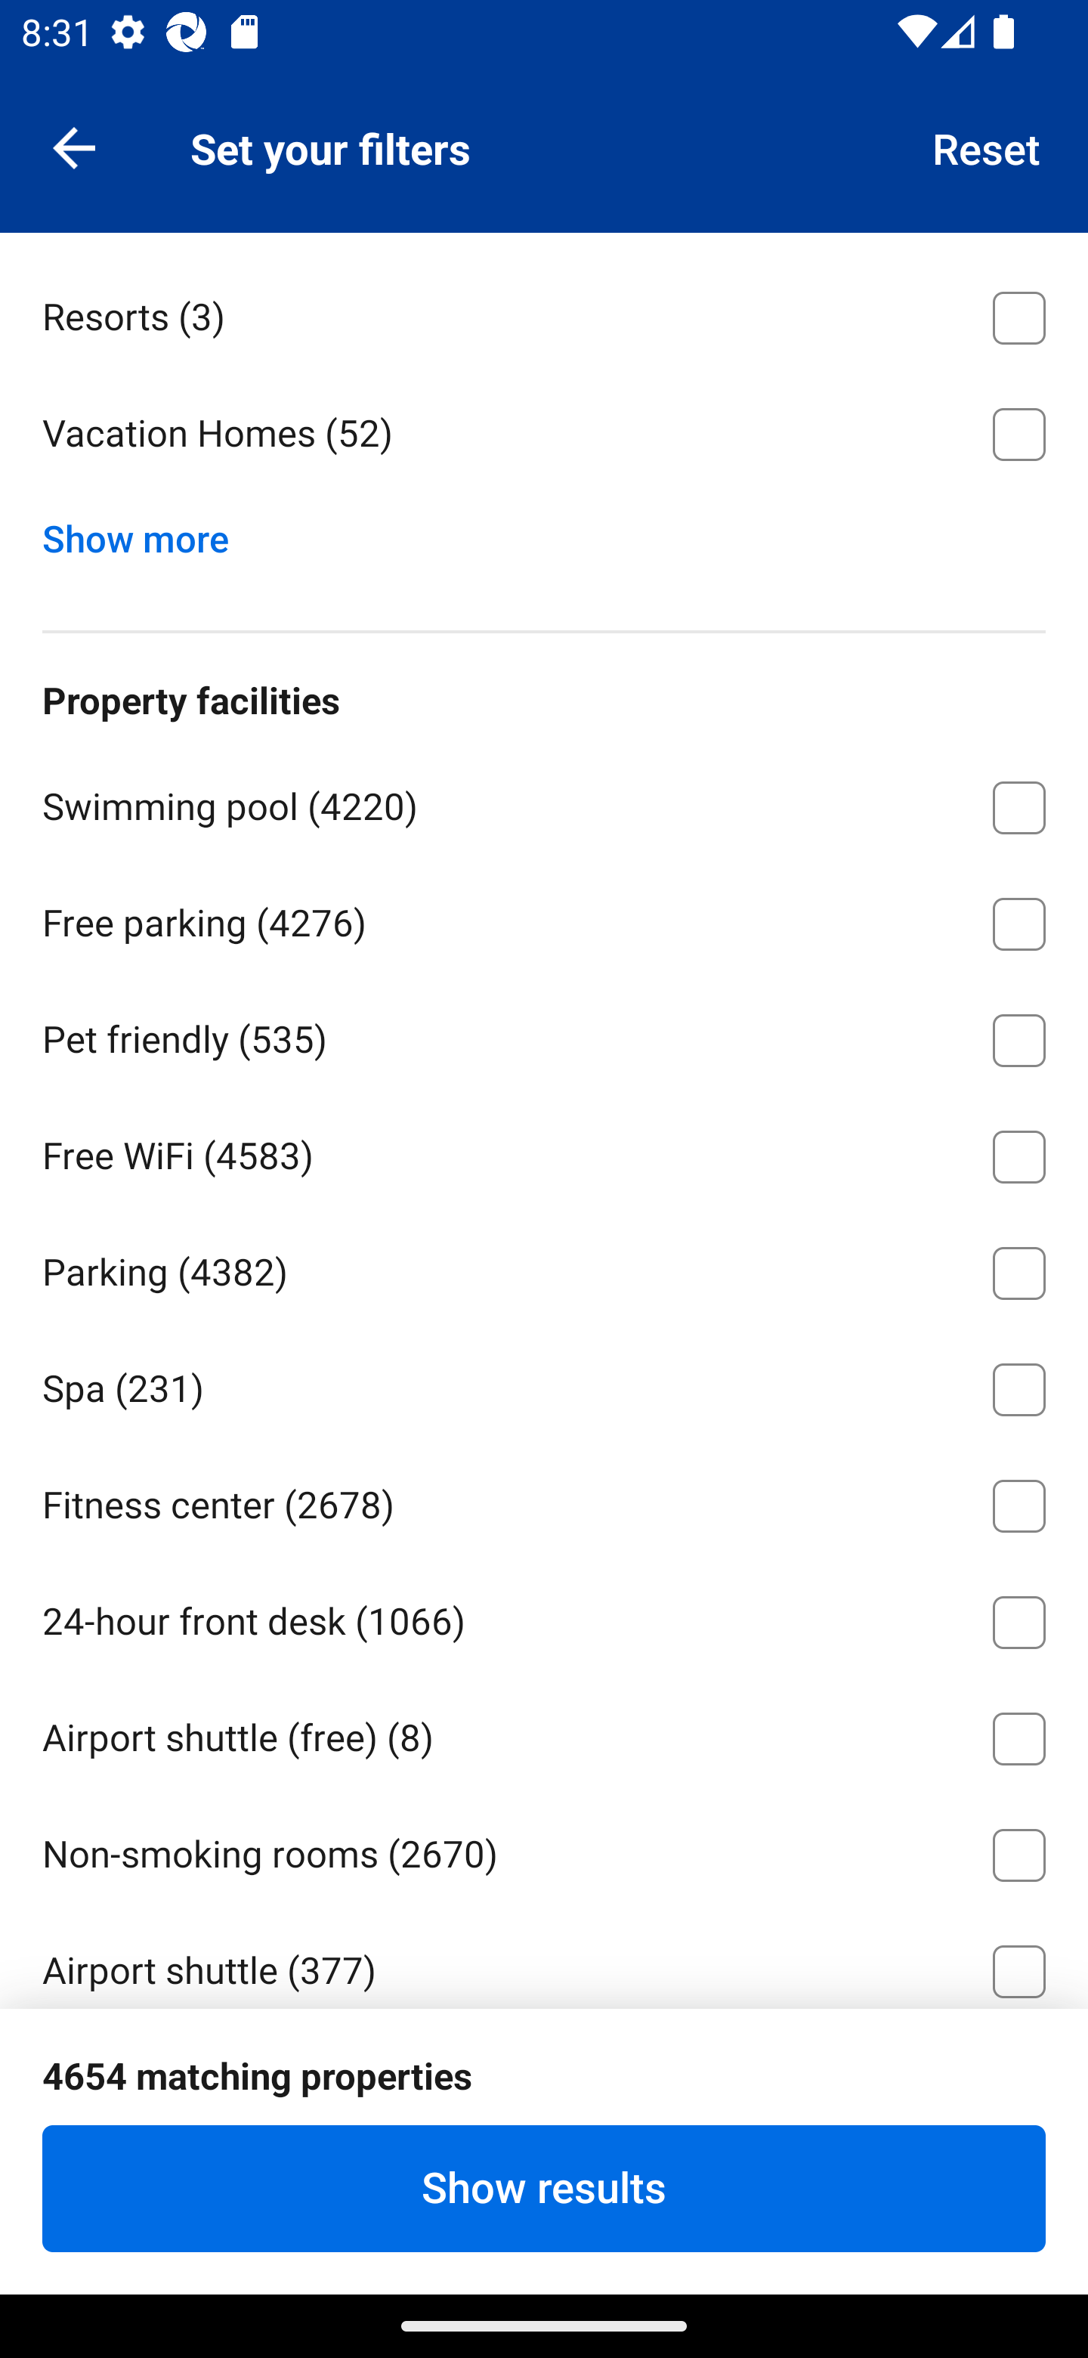  I want to click on Resorts ⁦(3), so click(544, 311).